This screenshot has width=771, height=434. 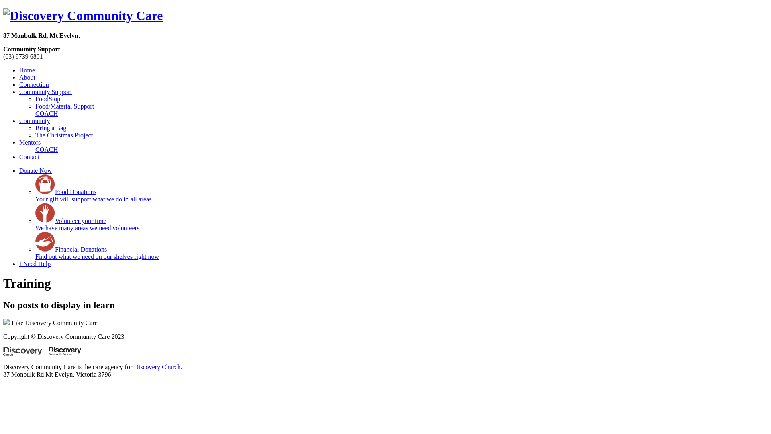 I want to click on Contact, so click(x=29, y=157).